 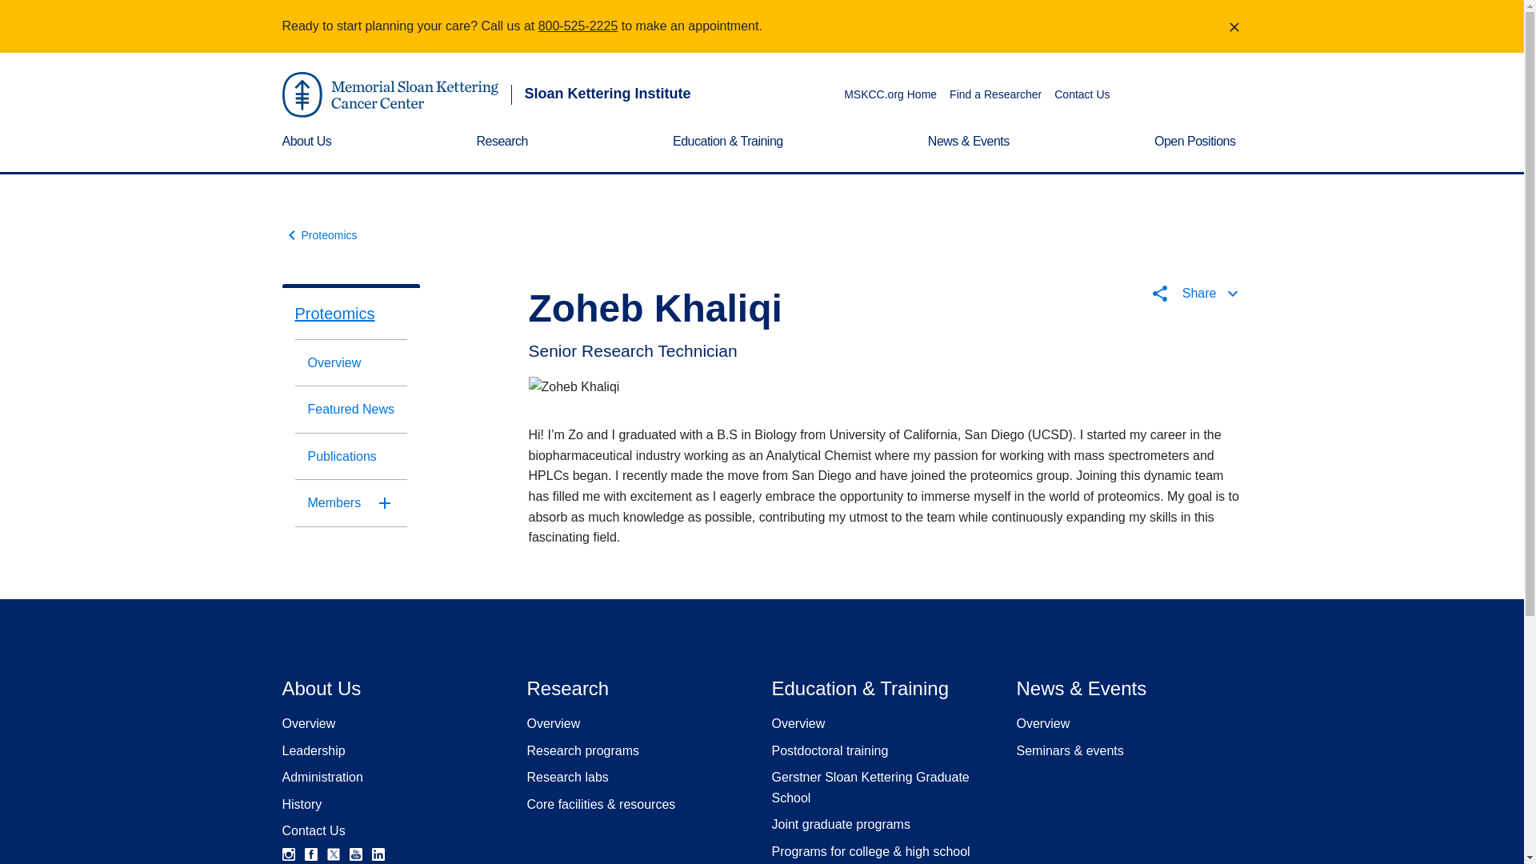 What do you see at coordinates (312, 830) in the screenshot?
I see `Contact Us` at bounding box center [312, 830].